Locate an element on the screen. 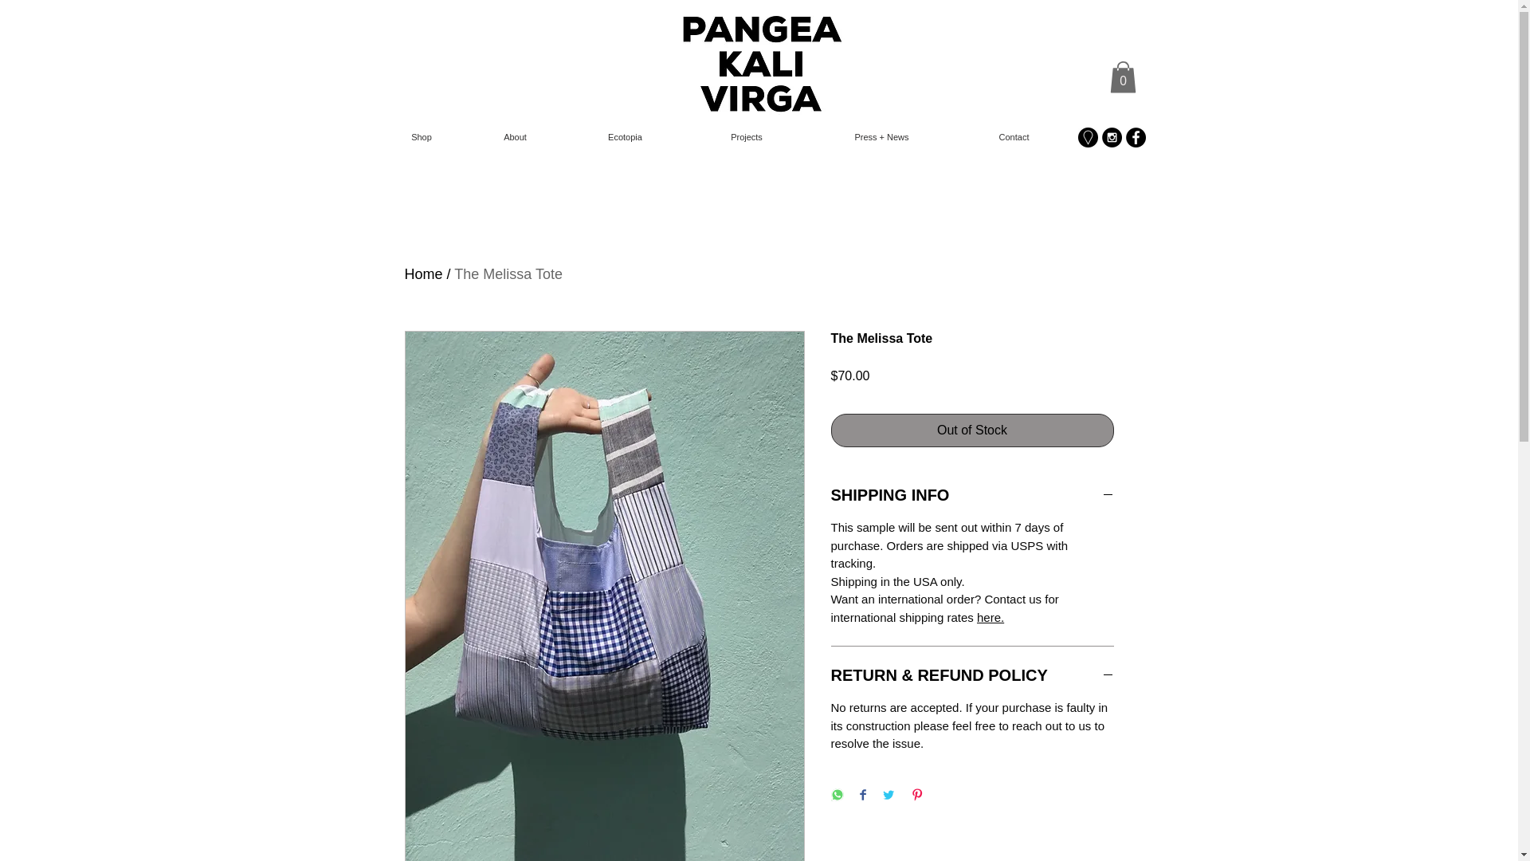 The height and width of the screenshot is (861, 1530). About is located at coordinates (515, 136).